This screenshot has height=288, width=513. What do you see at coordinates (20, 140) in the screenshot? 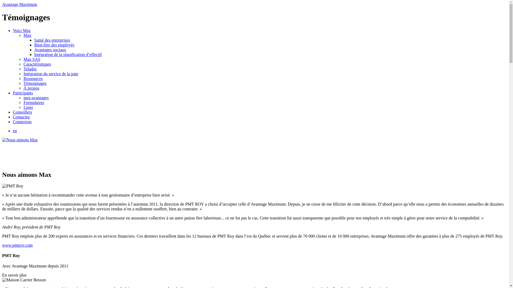
I see `Nous aimons Max` at bounding box center [20, 140].